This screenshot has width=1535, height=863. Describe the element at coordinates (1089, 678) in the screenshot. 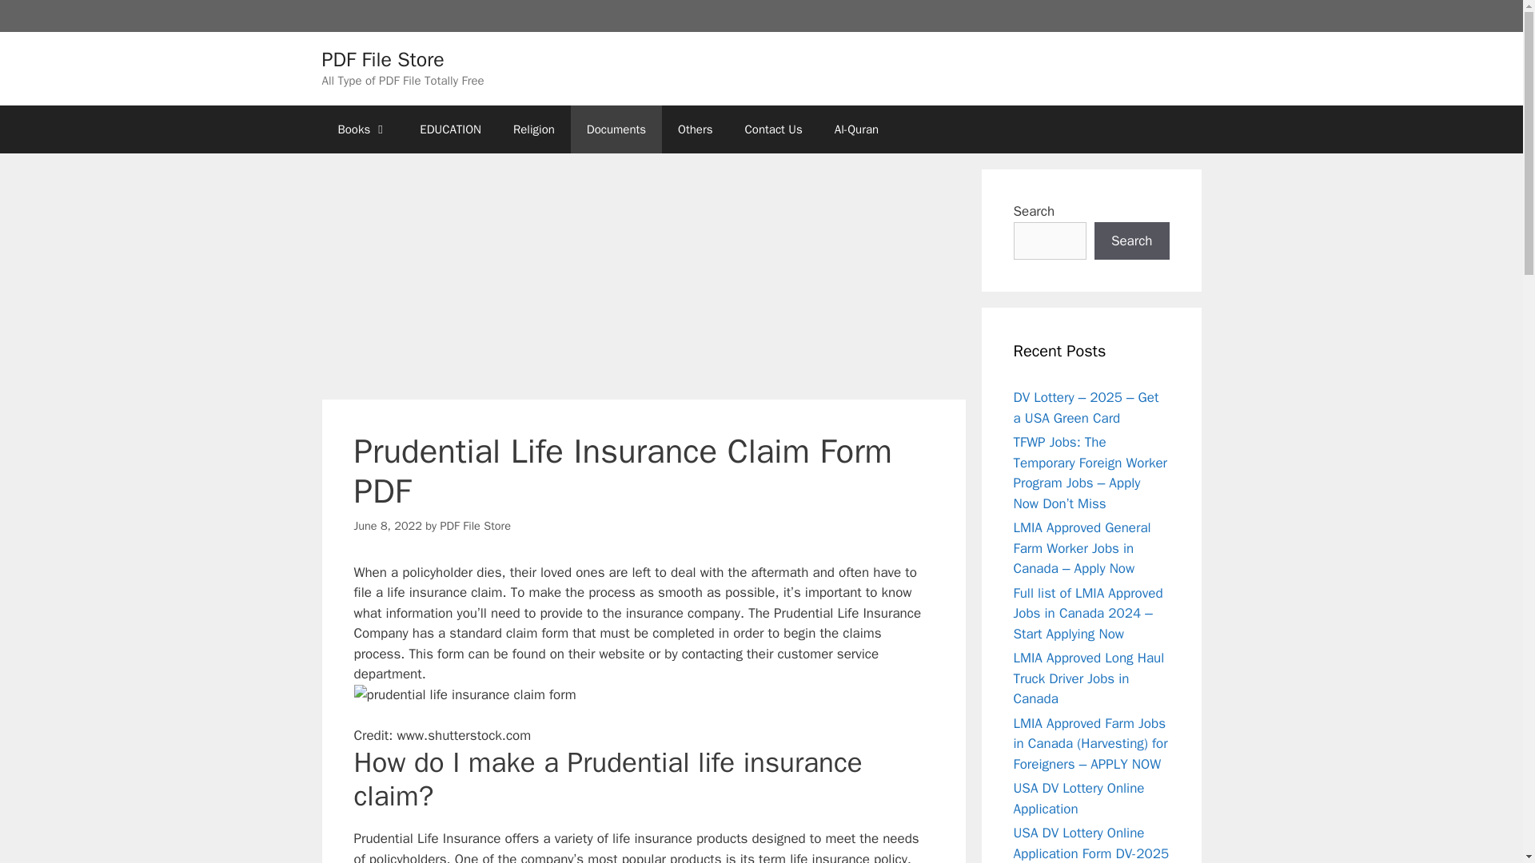

I see `LMIA Approved Long Haul Truck Driver Jobs in Canada` at that location.